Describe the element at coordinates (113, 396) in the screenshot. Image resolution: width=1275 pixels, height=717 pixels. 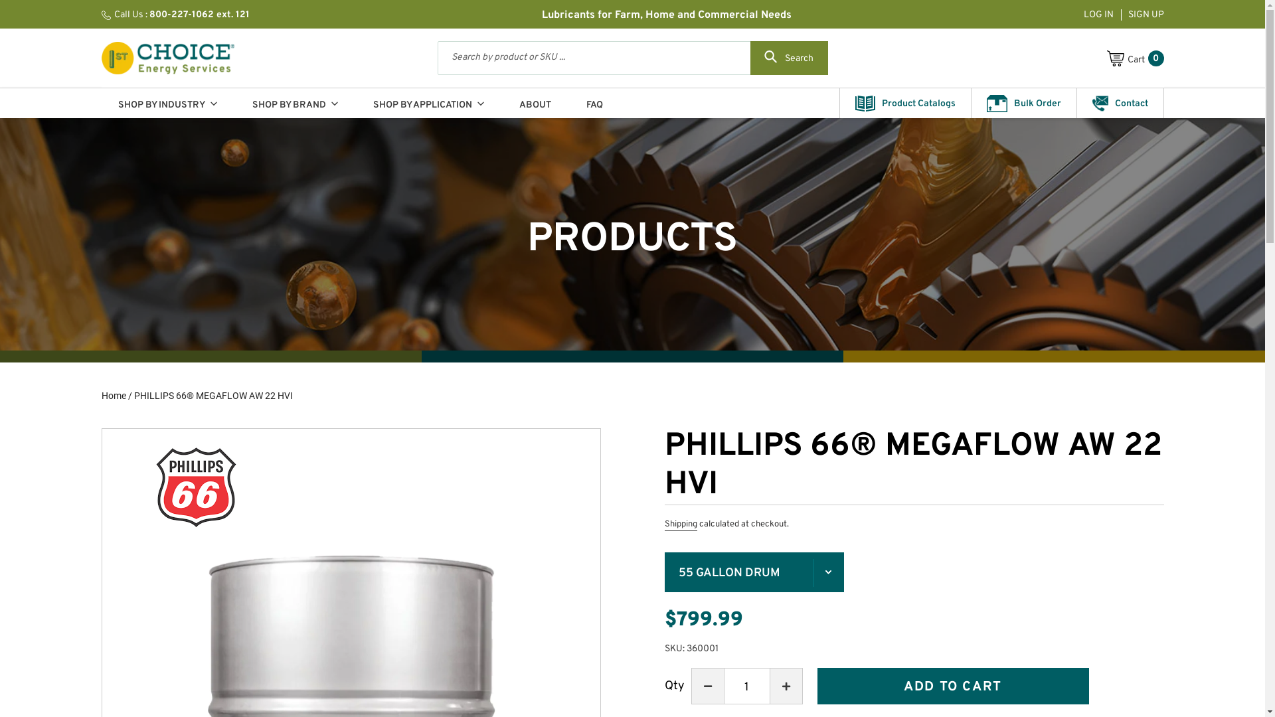
I see `Home` at that location.